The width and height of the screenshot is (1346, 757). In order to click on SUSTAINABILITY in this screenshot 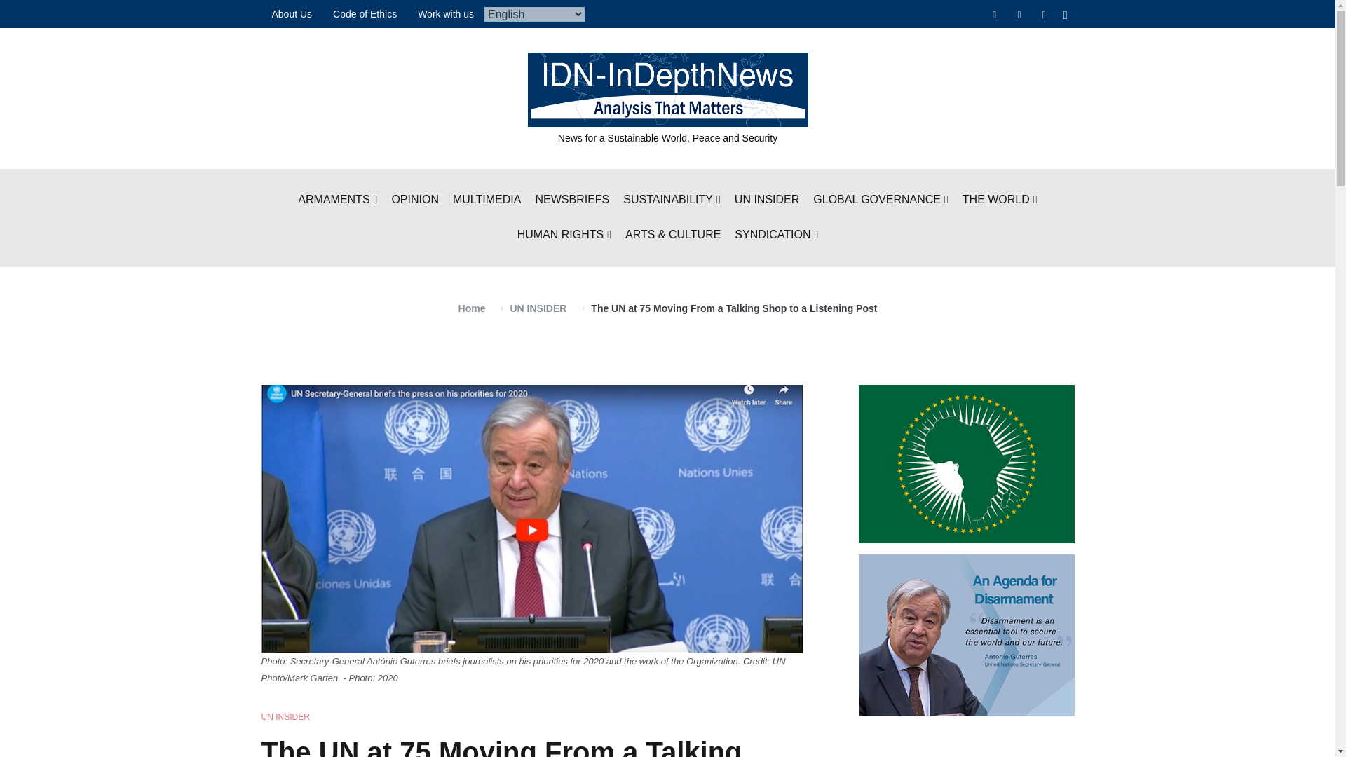, I will do `click(672, 200)`.